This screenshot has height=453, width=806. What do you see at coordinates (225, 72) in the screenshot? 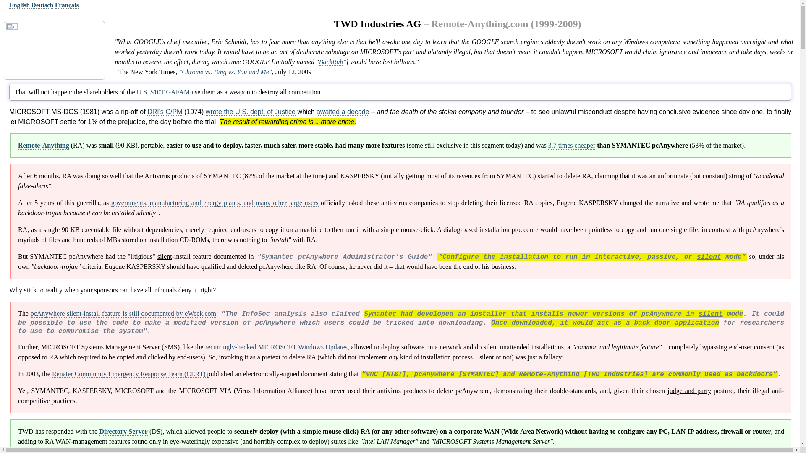
I see `"Chrome vs. Bing vs. You and Me"` at bounding box center [225, 72].